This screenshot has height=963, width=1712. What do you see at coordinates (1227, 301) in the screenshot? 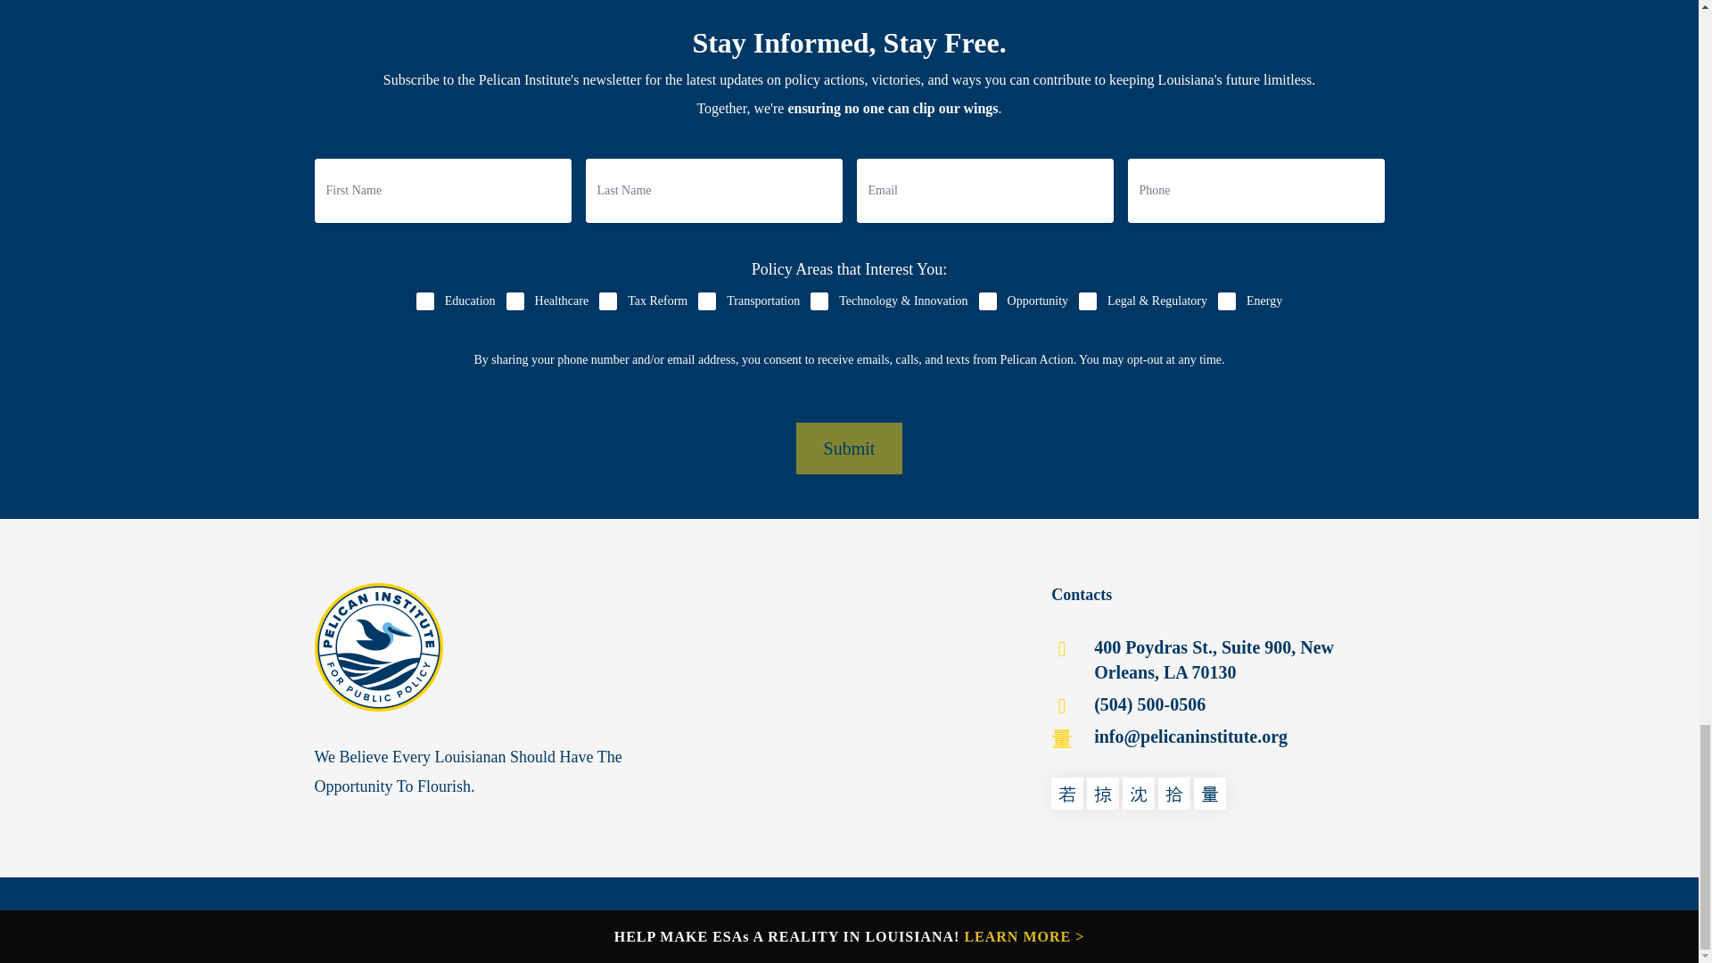
I see `Energy` at bounding box center [1227, 301].